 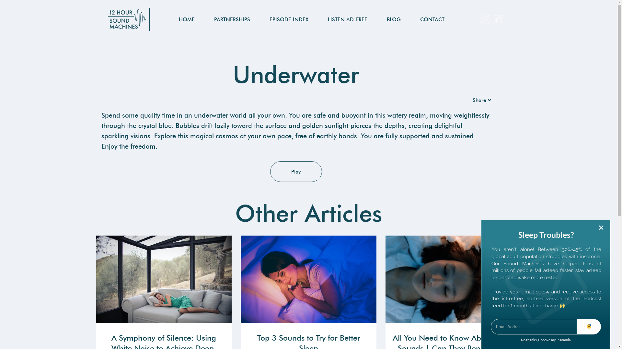 What do you see at coordinates (187, 19) in the screenshot?
I see `HOME` at bounding box center [187, 19].